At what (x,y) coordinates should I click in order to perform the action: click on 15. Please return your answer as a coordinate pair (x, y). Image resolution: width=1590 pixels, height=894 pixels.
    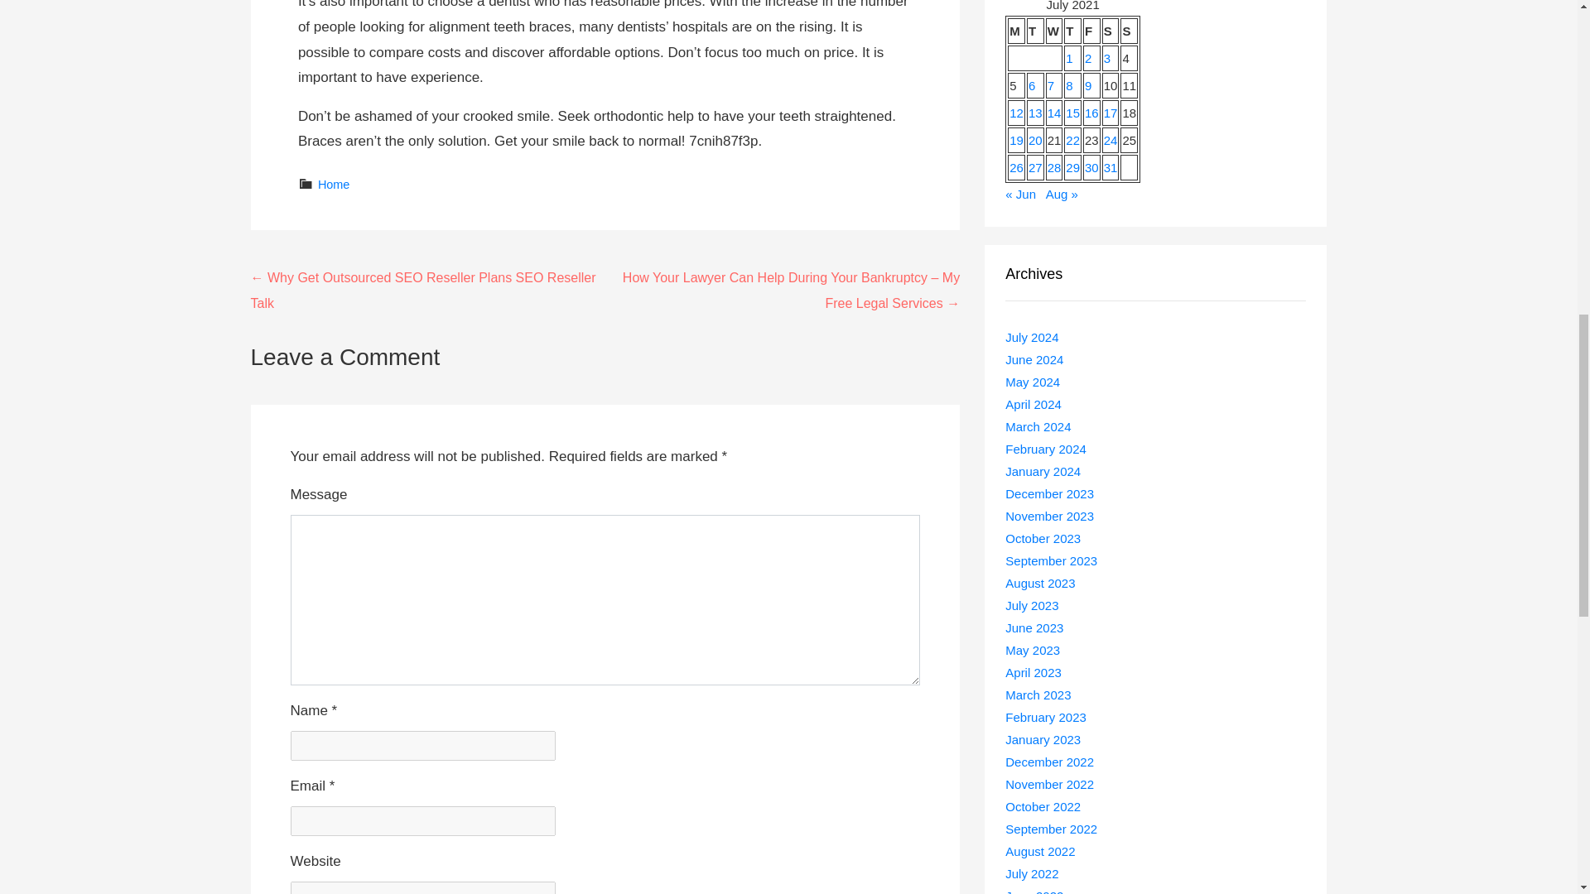
    Looking at the image, I should click on (1072, 113).